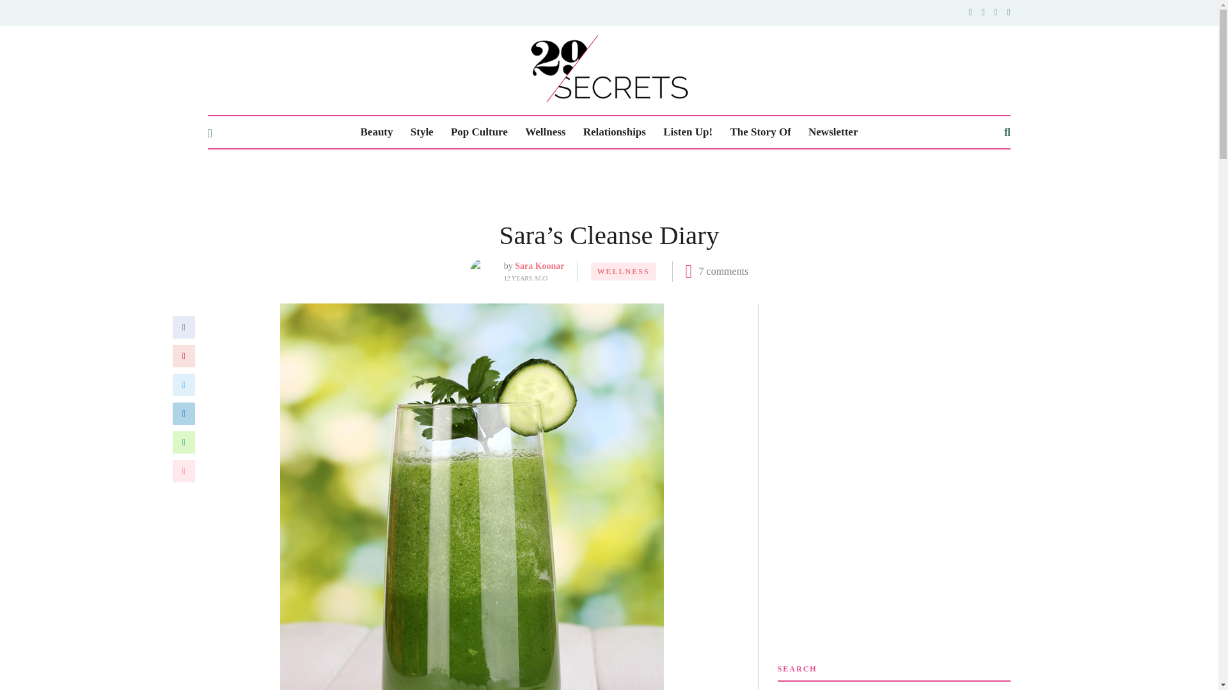 This screenshot has width=1228, height=690. Describe the element at coordinates (545, 132) in the screenshot. I see `Wellness` at that location.